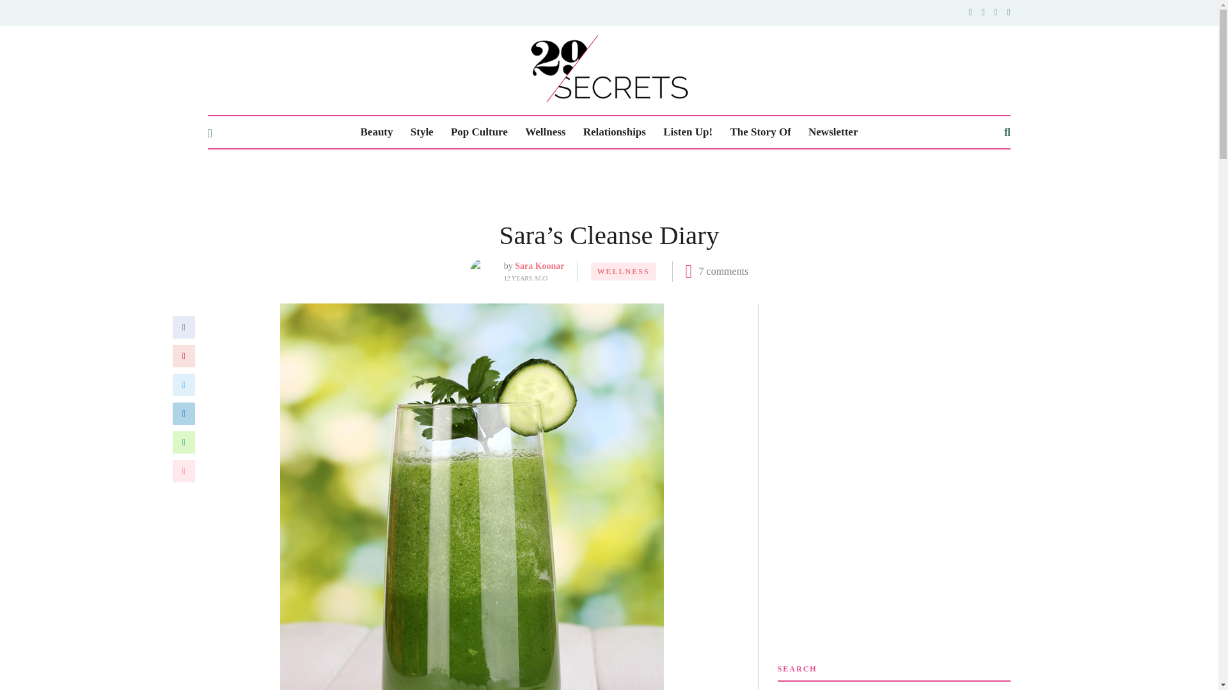 This screenshot has width=1228, height=690. Describe the element at coordinates (545, 132) in the screenshot. I see `Wellness` at that location.